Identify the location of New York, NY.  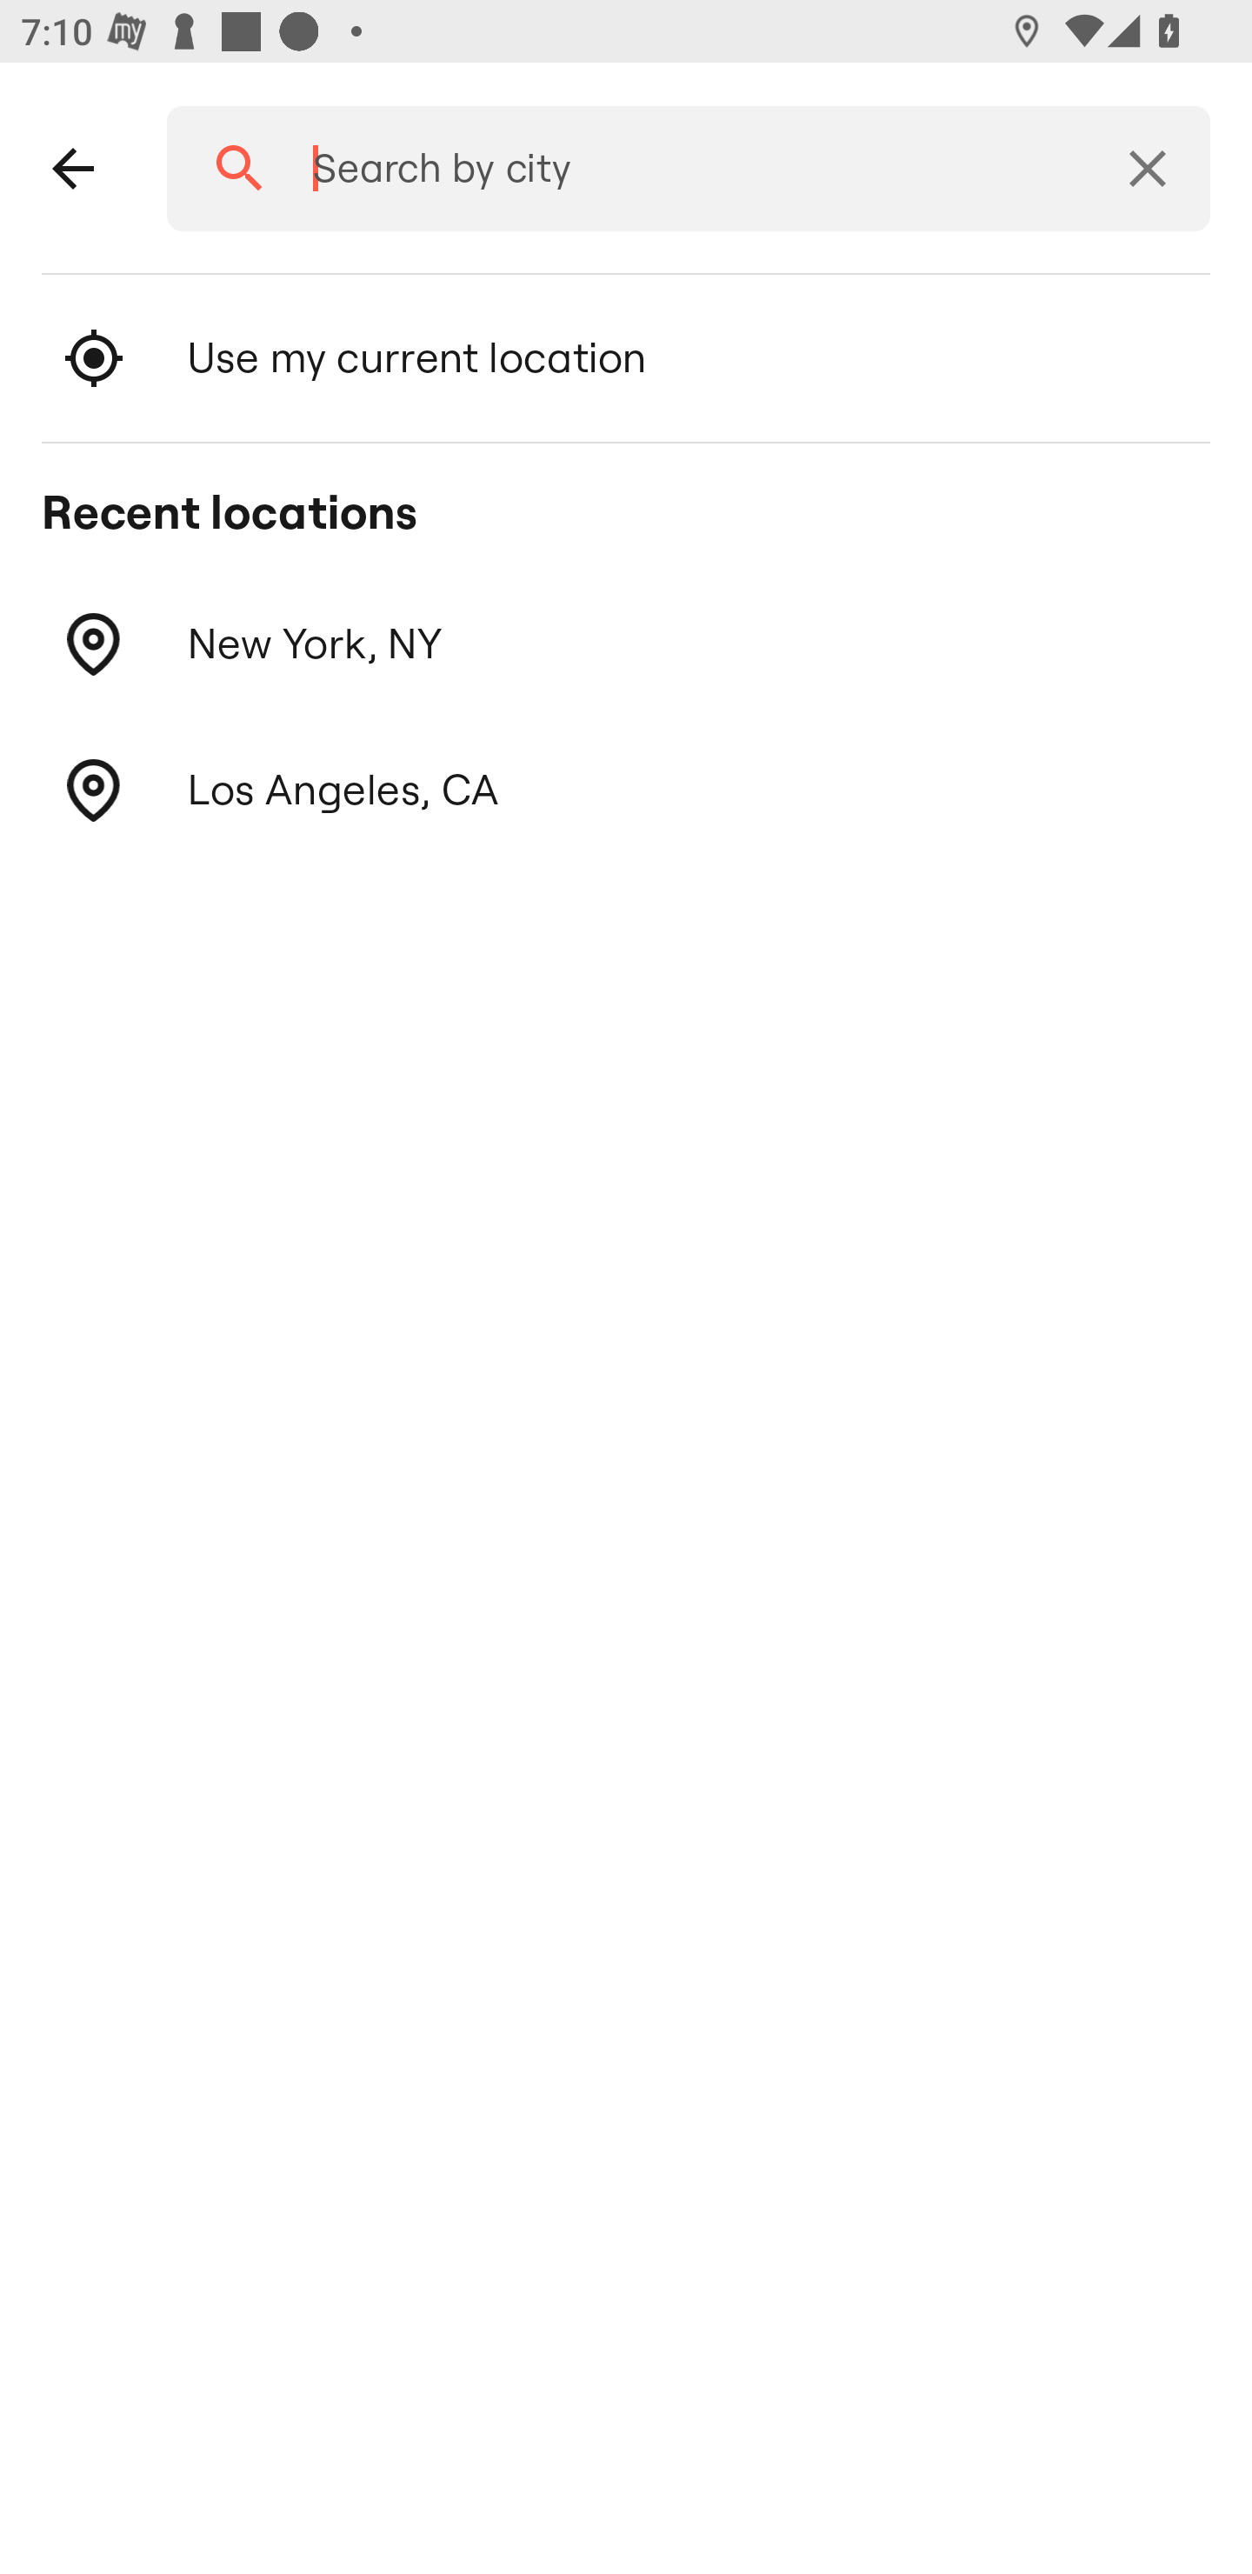
(626, 644).